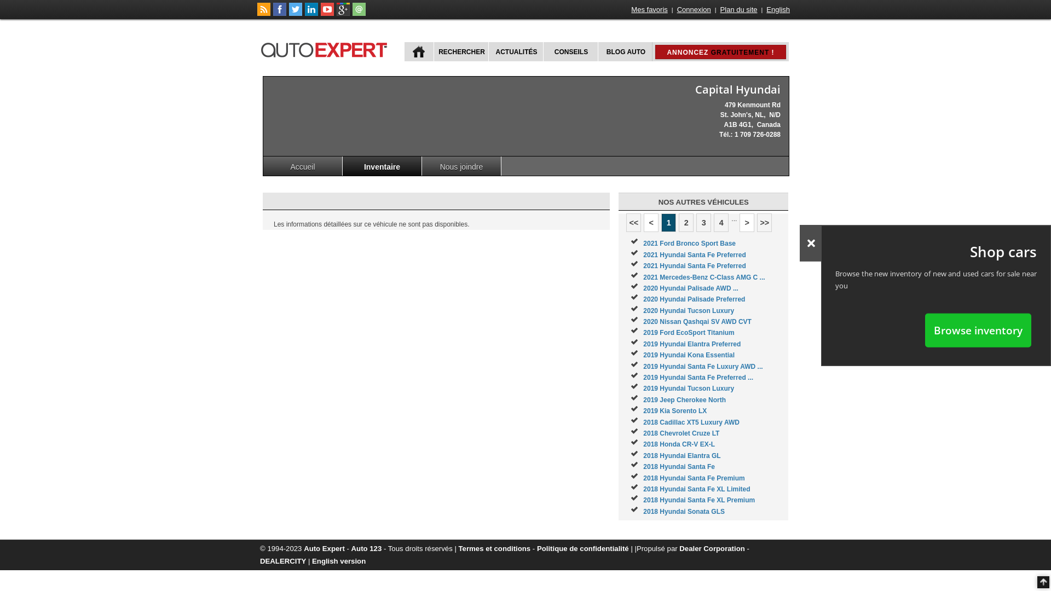 This screenshot has width=1051, height=591. What do you see at coordinates (686, 223) in the screenshot?
I see `2` at bounding box center [686, 223].